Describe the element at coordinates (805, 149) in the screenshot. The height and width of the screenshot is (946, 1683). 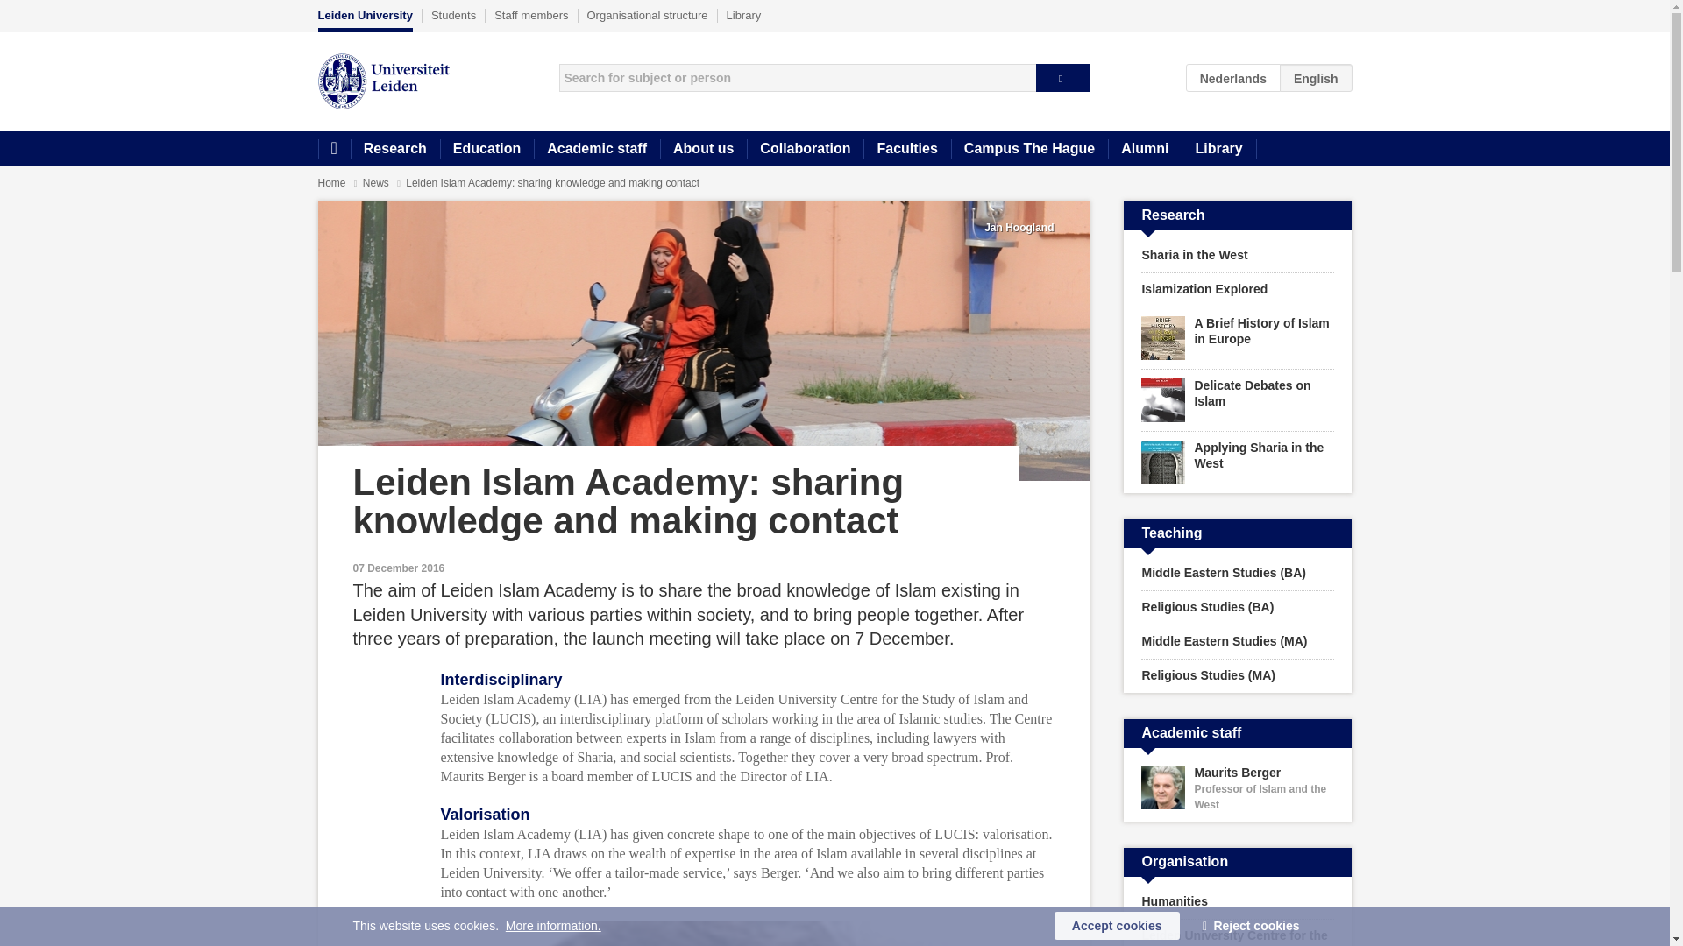
I see `Collaboration` at that location.